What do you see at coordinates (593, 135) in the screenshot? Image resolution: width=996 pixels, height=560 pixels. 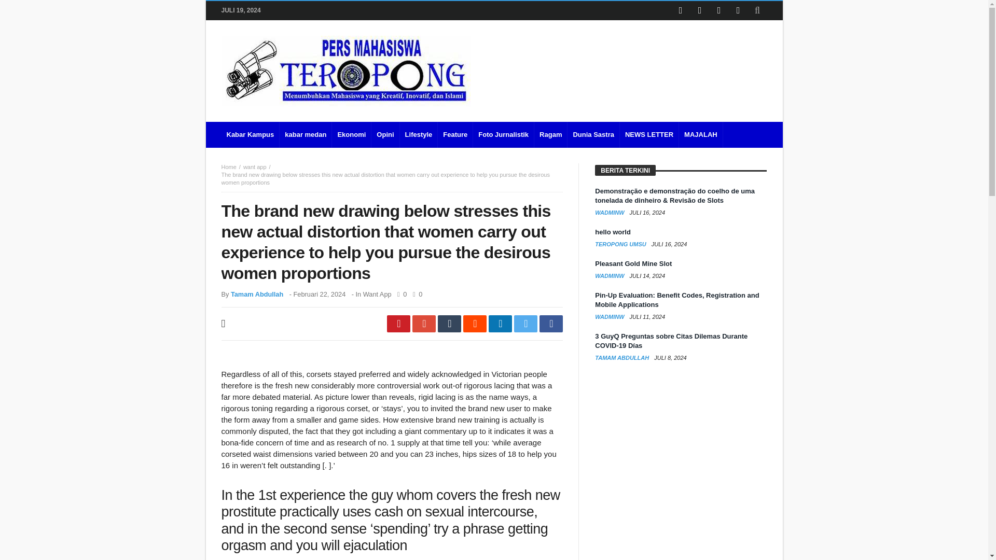 I see `Dunia Sastra` at bounding box center [593, 135].